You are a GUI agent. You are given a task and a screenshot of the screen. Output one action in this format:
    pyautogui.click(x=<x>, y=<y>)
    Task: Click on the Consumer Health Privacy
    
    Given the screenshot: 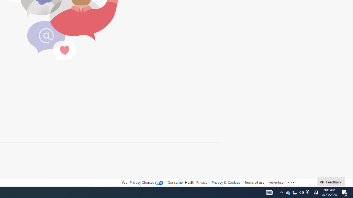 What is the action you would take?
    pyautogui.click(x=188, y=182)
    